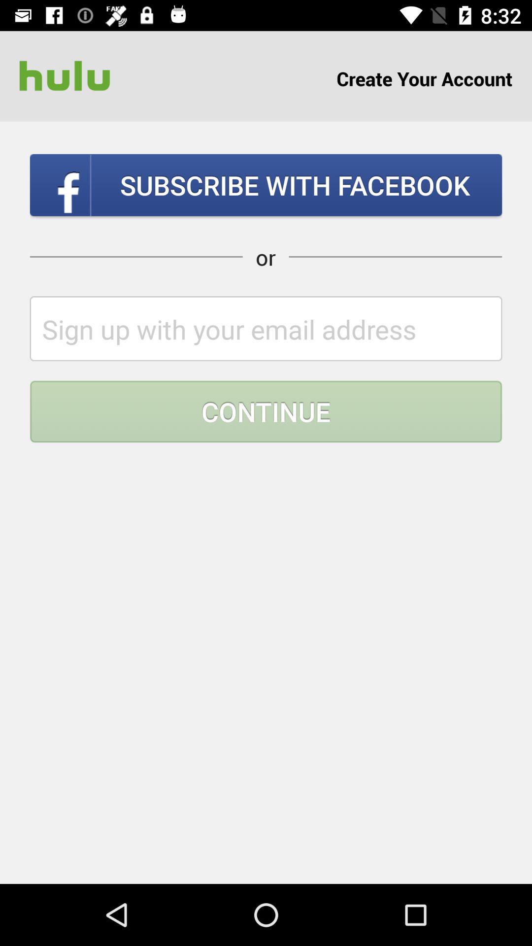 The width and height of the screenshot is (532, 946). What do you see at coordinates (266, 411) in the screenshot?
I see `swipe to continue item` at bounding box center [266, 411].